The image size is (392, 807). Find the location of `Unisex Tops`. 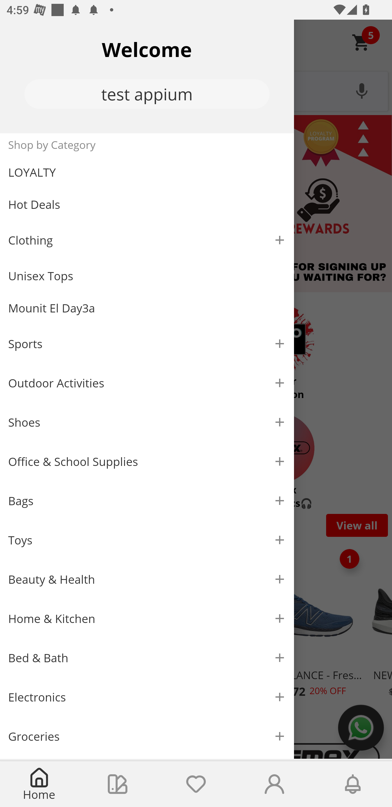

Unisex Tops is located at coordinates (147, 276).